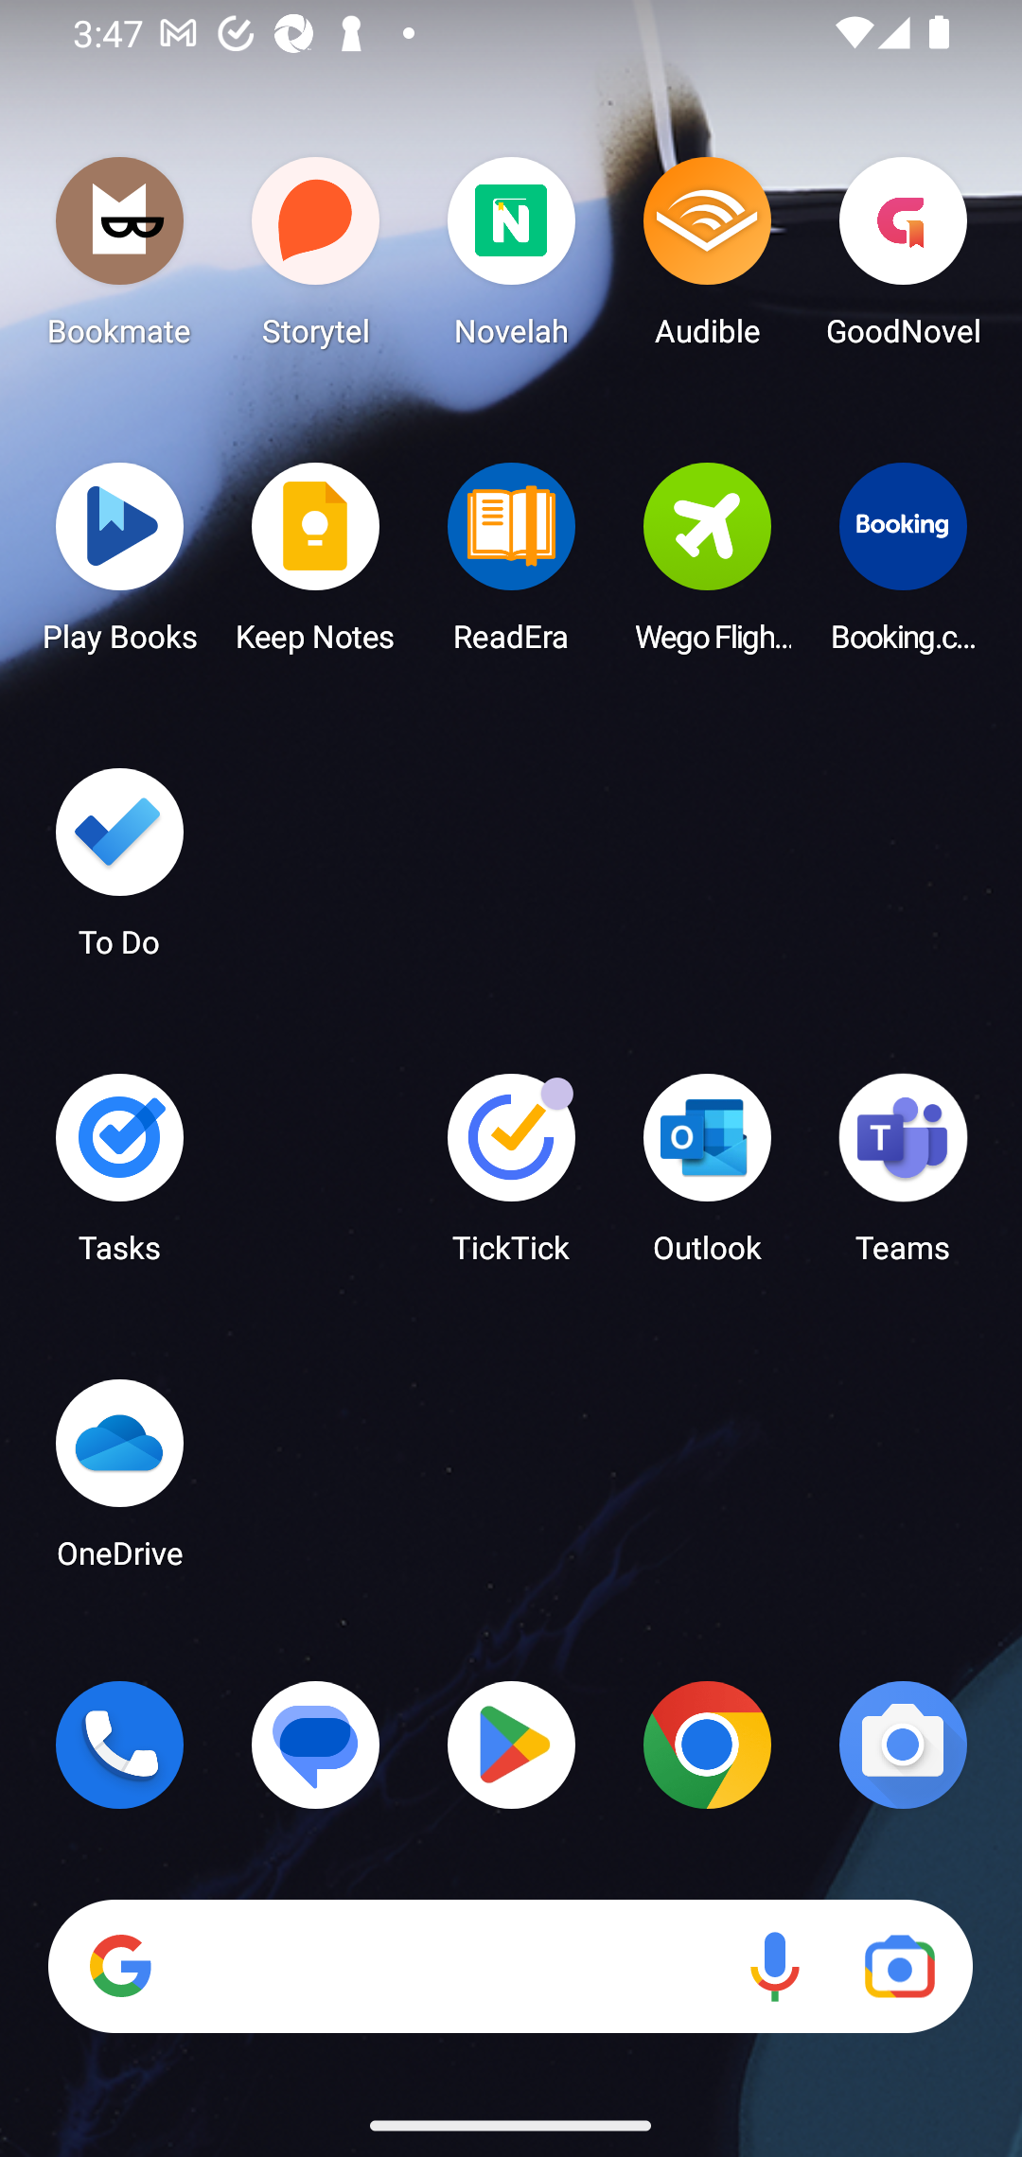  What do you see at coordinates (774, 1967) in the screenshot?
I see `Voice search` at bounding box center [774, 1967].